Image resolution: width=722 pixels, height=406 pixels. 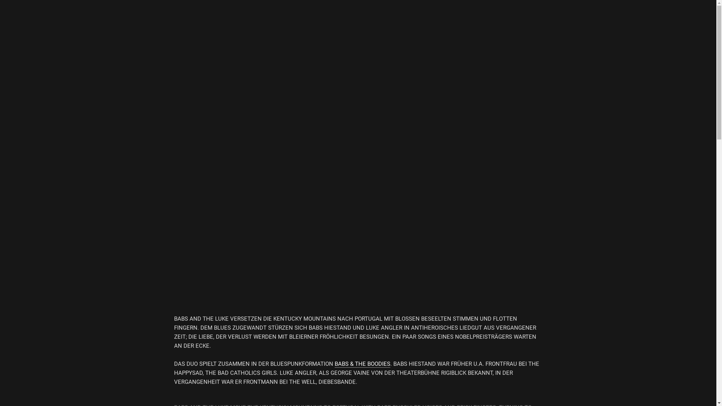 What do you see at coordinates (363, 364) in the screenshot?
I see `BABS & THE BOODIES` at bounding box center [363, 364].